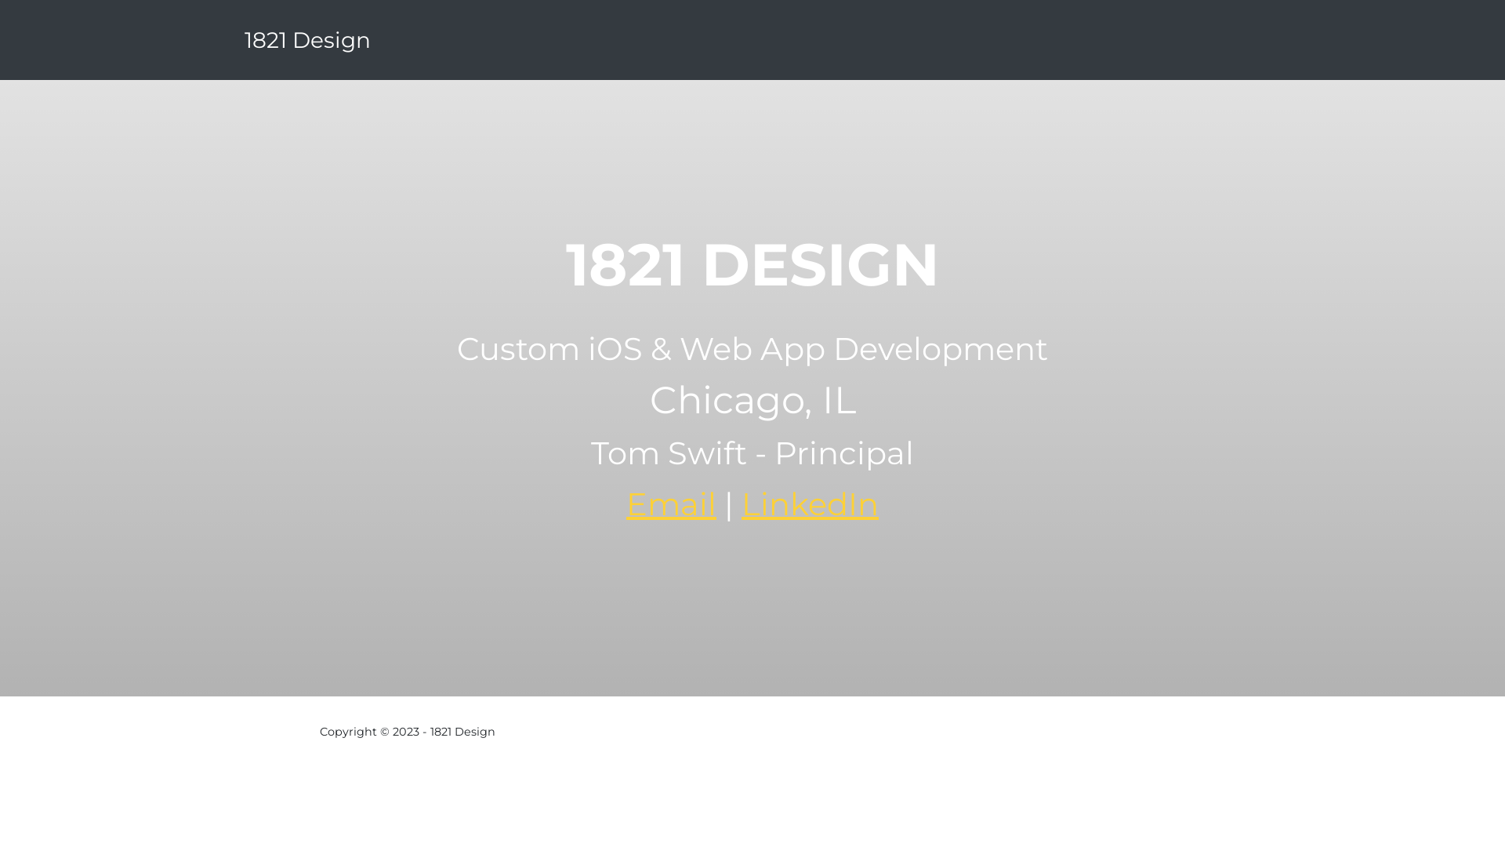  Describe the element at coordinates (307, 40) in the screenshot. I see `1821 Design` at that location.